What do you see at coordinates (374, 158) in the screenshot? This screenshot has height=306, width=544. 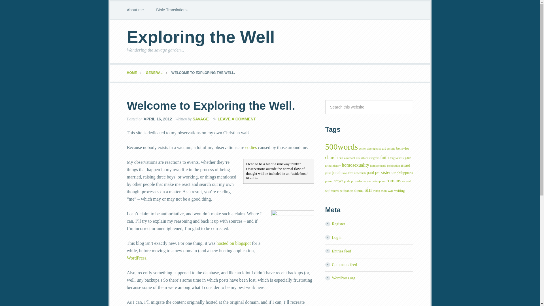 I see `exegesis` at bounding box center [374, 158].